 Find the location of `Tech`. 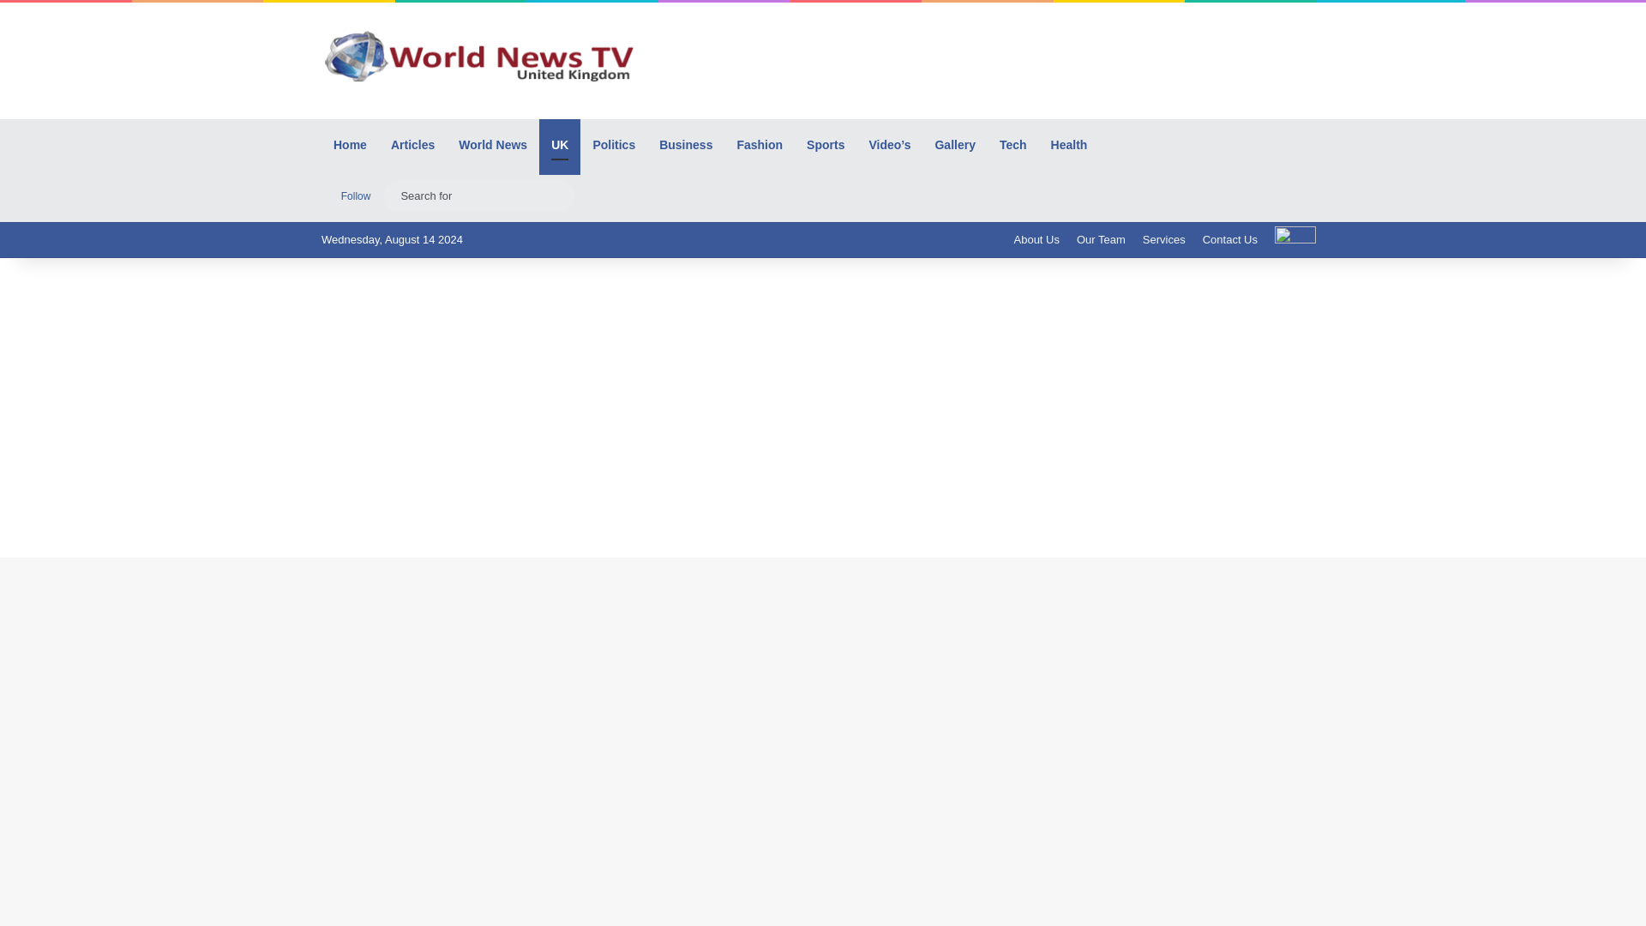

Tech is located at coordinates (1013, 144).